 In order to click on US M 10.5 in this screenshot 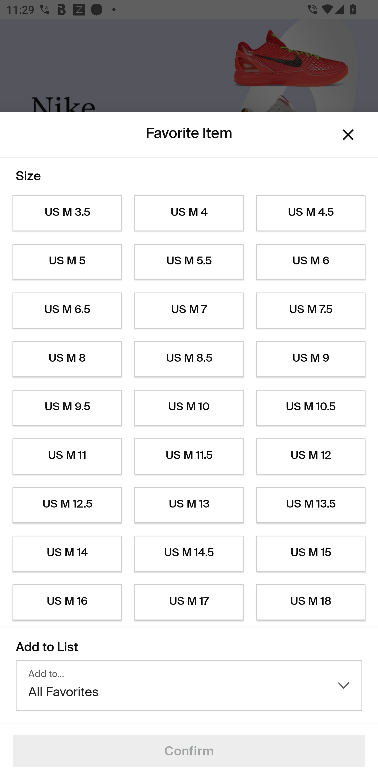, I will do `click(311, 408)`.